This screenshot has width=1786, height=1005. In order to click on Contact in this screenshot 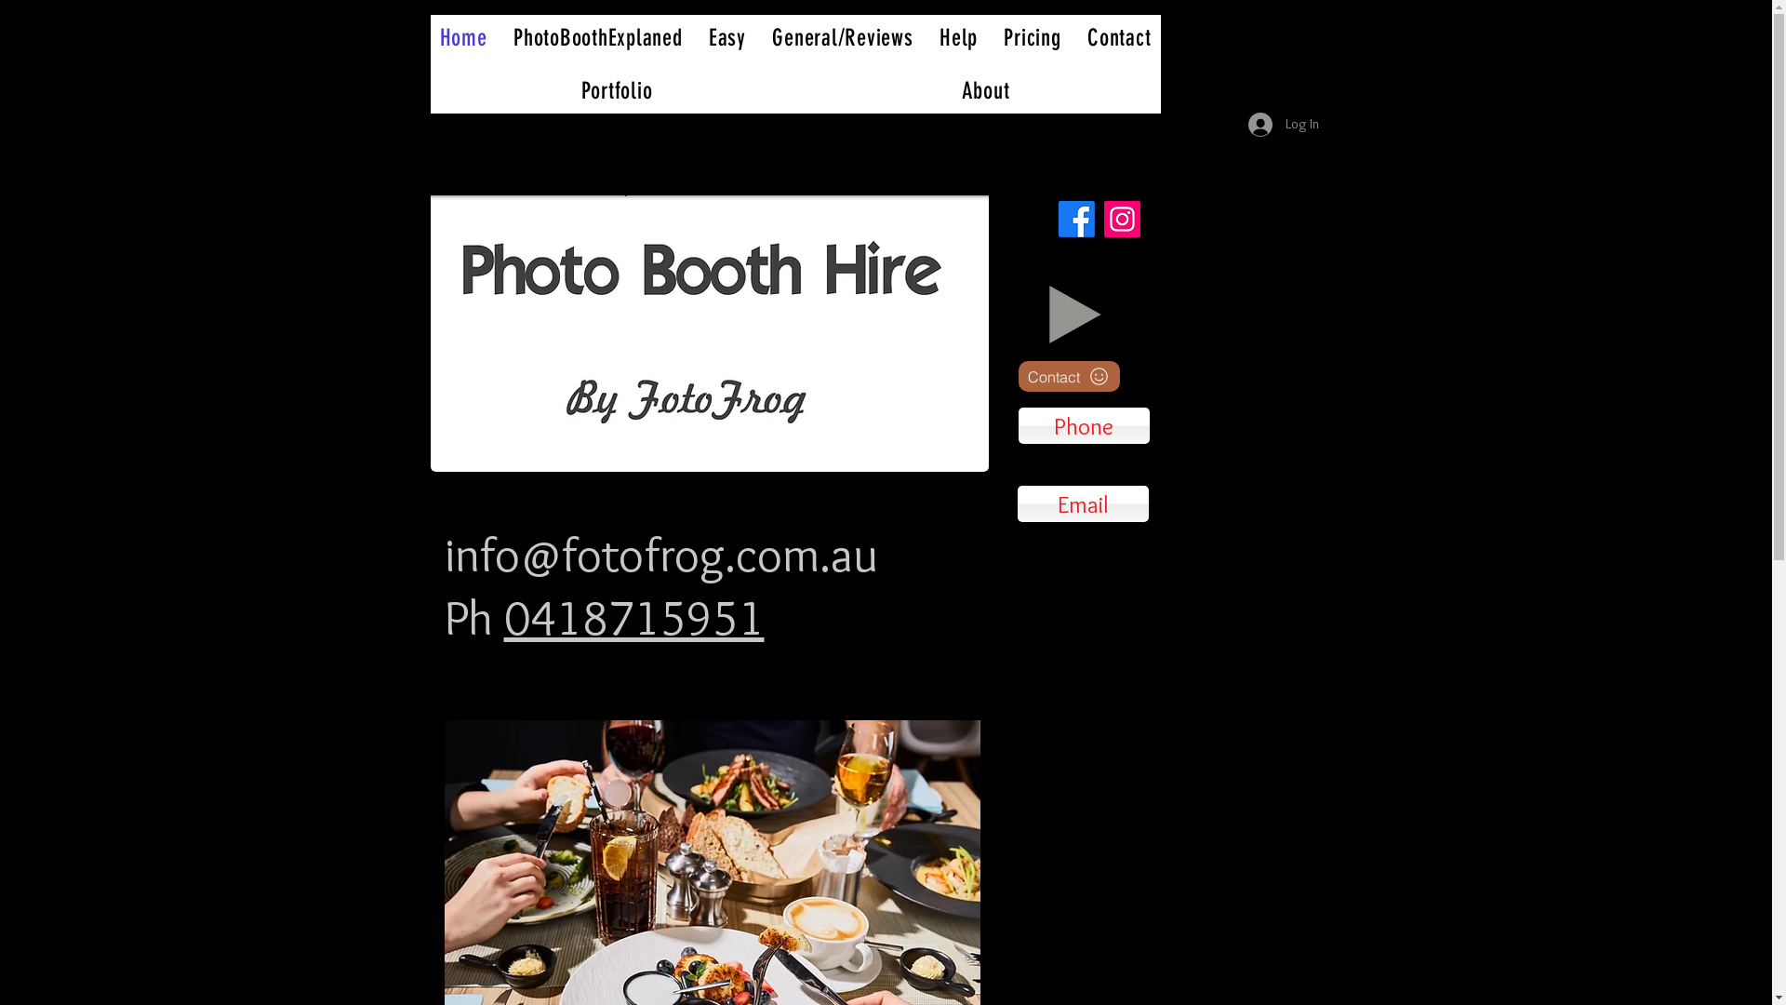, I will do `click(1068, 376)`.